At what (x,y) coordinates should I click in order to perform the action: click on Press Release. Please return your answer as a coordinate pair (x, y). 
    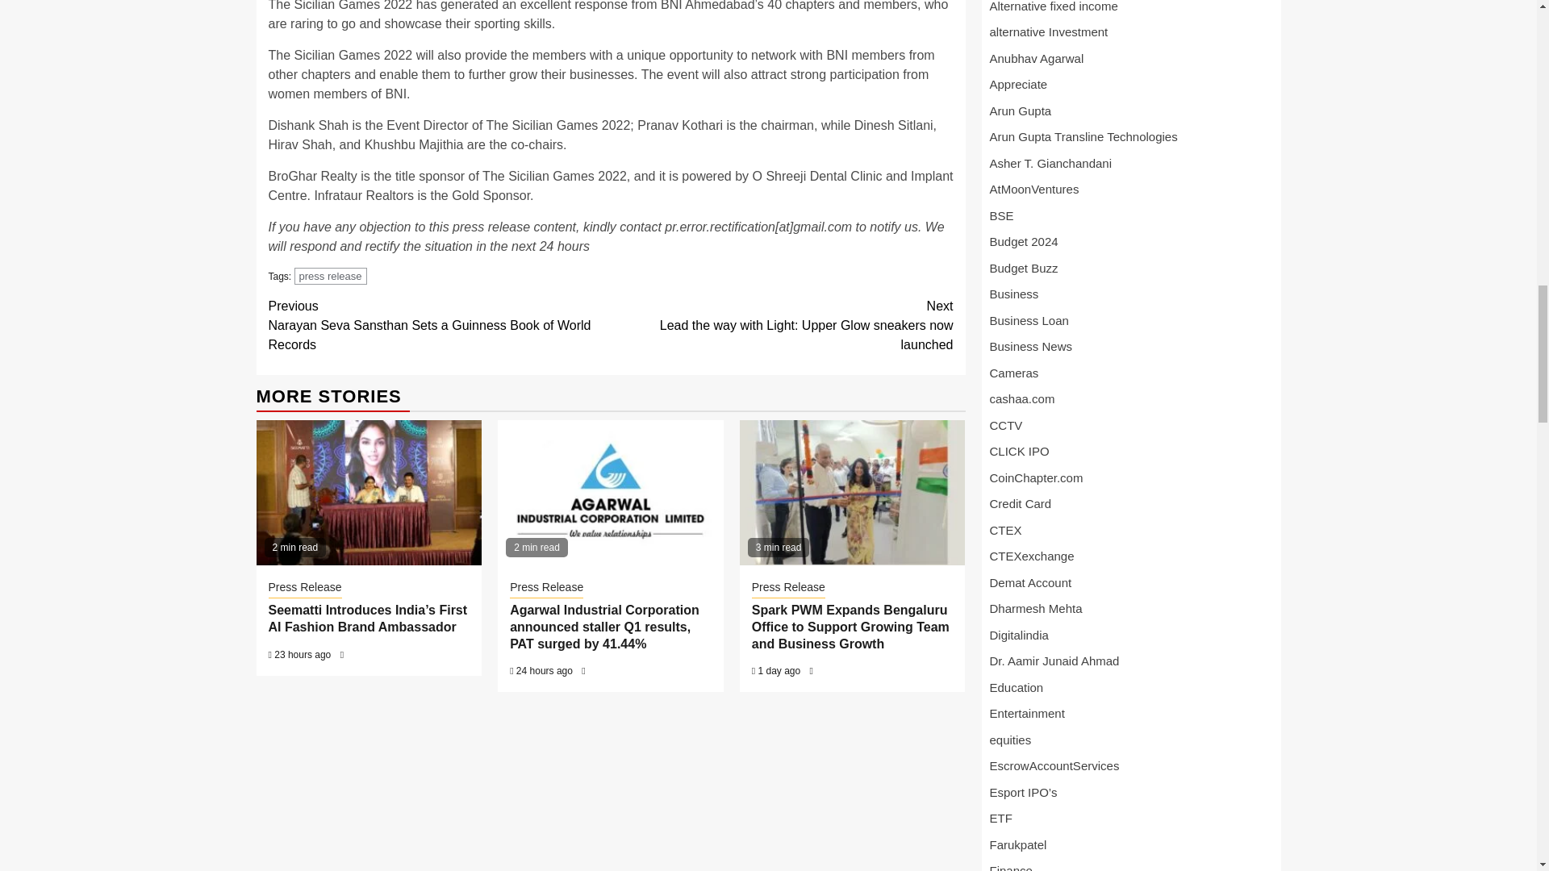
    Looking at the image, I should click on (788, 589).